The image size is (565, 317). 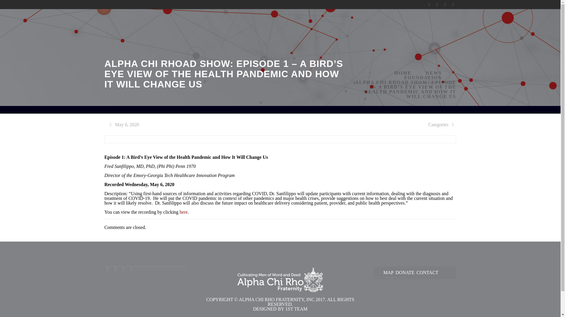 What do you see at coordinates (445, 4) in the screenshot?
I see `LinkedIn` at bounding box center [445, 4].